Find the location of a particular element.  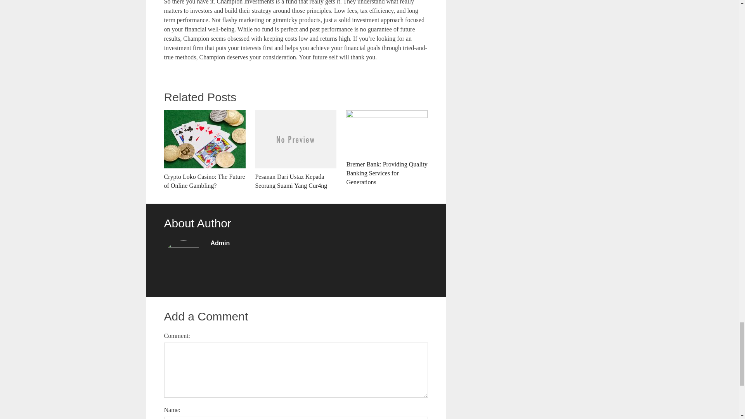

Pesanan Dari Ustaz Kepada Seorang Suami Yang Cur4ng is located at coordinates (296, 150).